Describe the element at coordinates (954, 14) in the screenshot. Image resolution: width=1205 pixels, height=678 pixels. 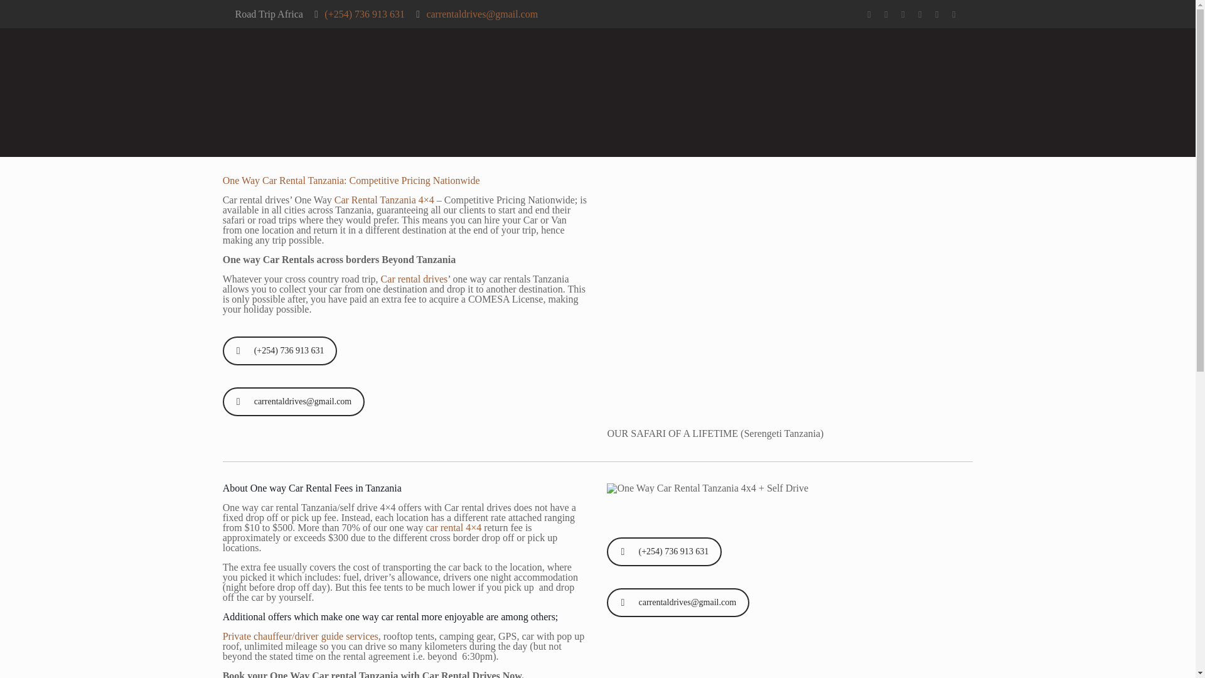
I see `Tripadvisor` at that location.